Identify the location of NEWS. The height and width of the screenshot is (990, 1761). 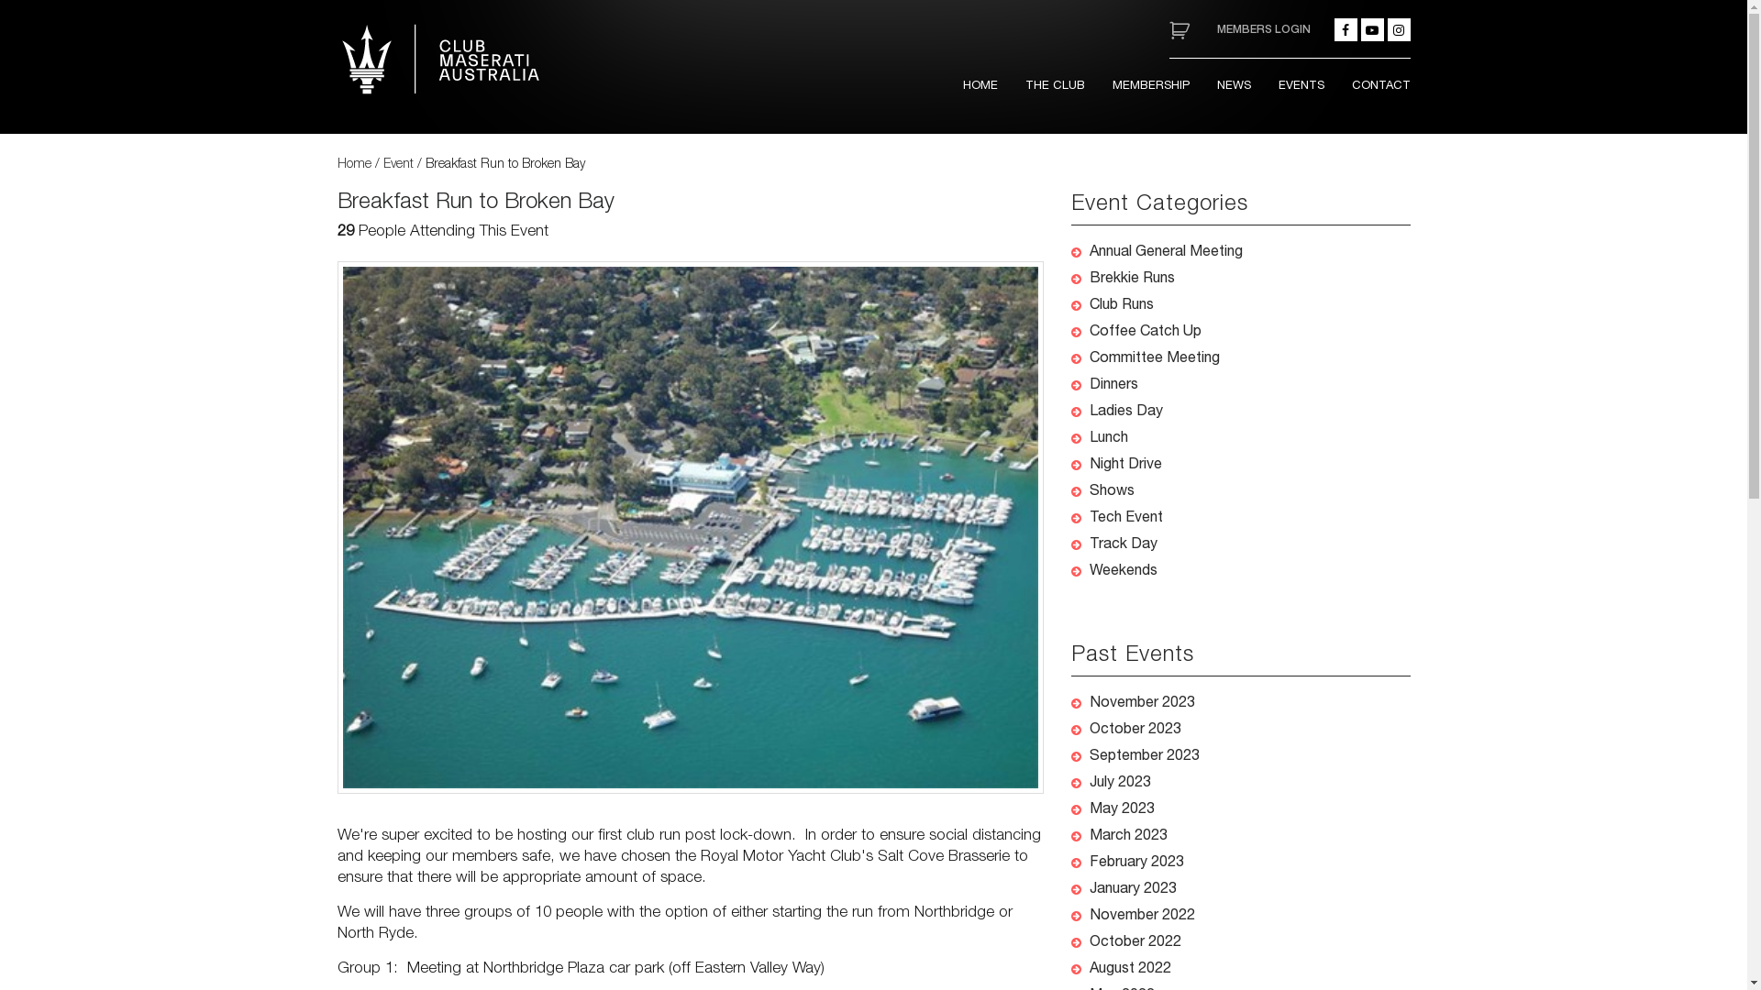
(1233, 87).